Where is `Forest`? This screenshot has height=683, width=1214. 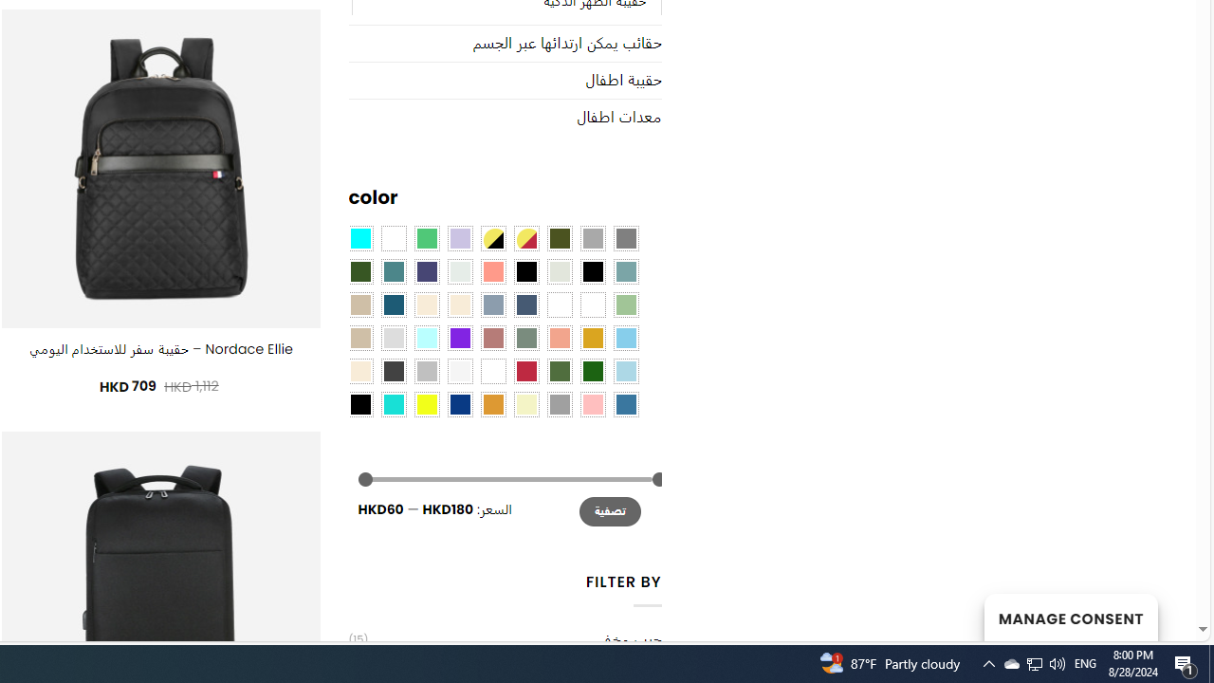 Forest is located at coordinates (360, 270).